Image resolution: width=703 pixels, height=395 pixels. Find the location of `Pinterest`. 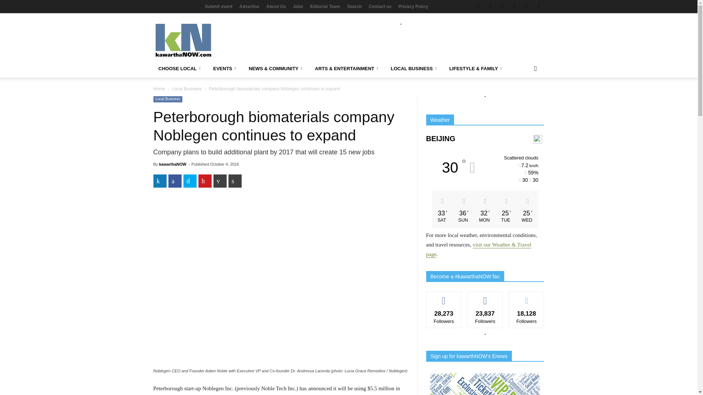

Pinterest is located at coordinates (527, 7).